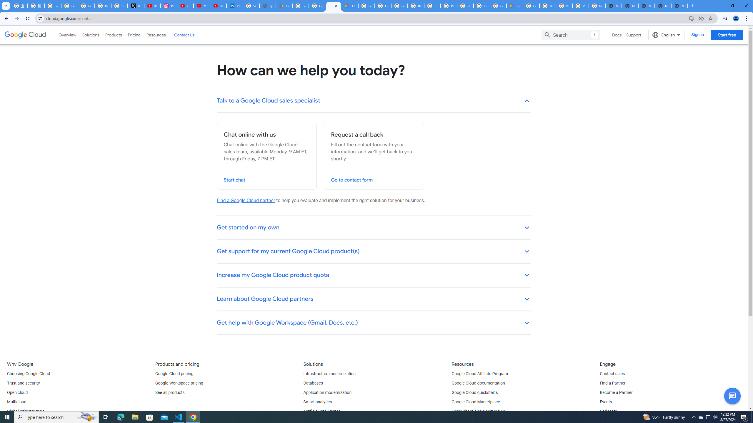  What do you see at coordinates (514, 6) in the screenshot?
I see `Google Cloud Estimate Summary` at bounding box center [514, 6].